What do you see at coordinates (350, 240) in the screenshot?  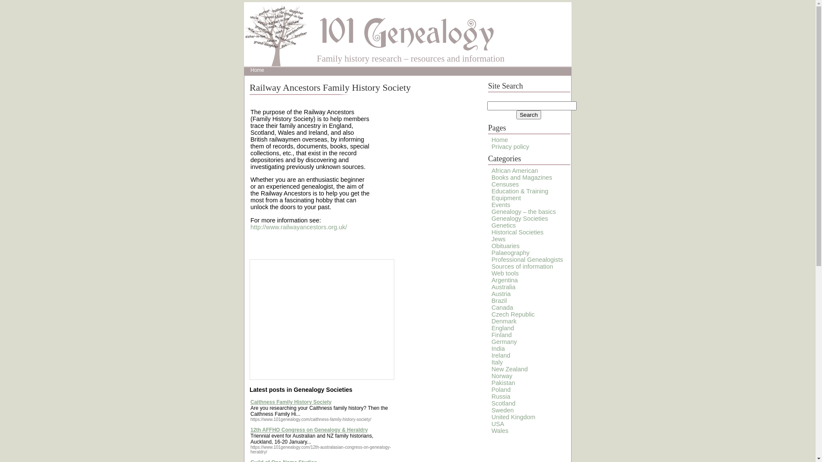 I see `Advertisement` at bounding box center [350, 240].